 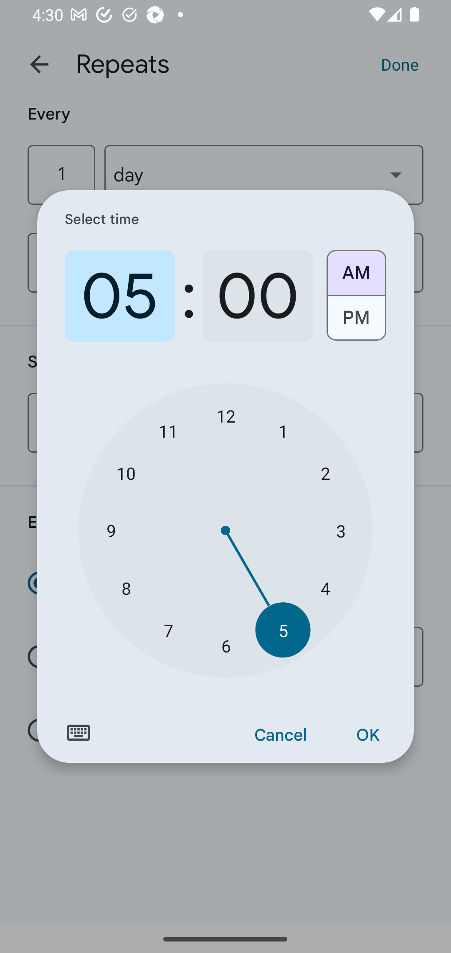 What do you see at coordinates (325, 473) in the screenshot?
I see `2 2 o'clock` at bounding box center [325, 473].